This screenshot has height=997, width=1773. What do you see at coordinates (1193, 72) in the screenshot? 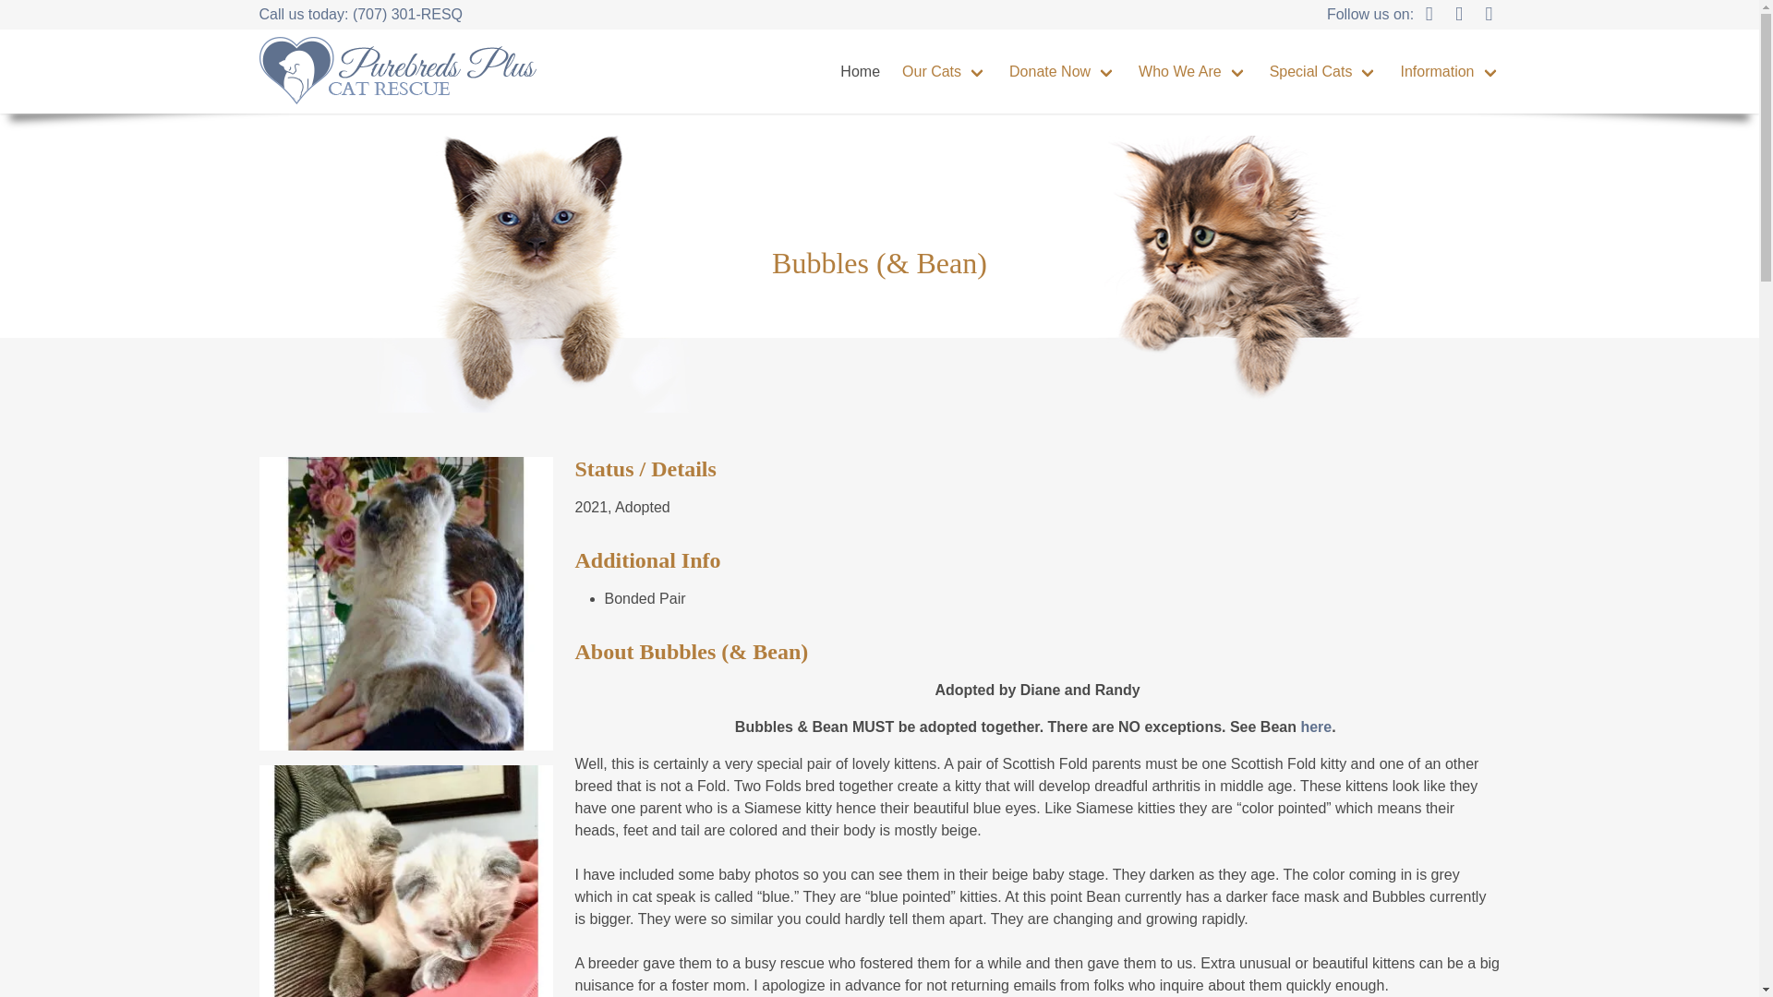
I see `Who We Are` at bounding box center [1193, 72].